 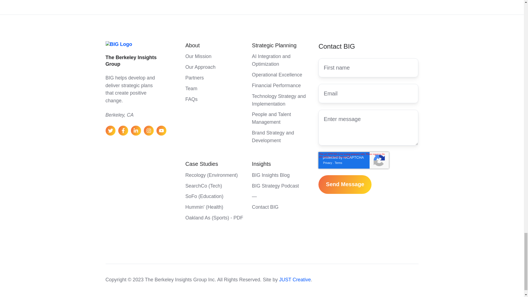 What do you see at coordinates (353, 160) in the screenshot?
I see `reCAPTCHA` at bounding box center [353, 160].